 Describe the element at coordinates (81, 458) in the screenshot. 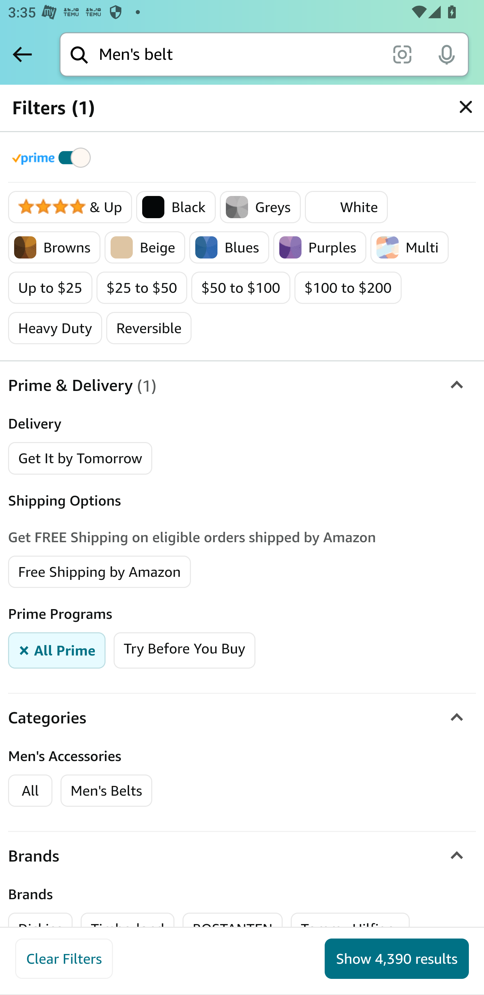

I see `Get It by Tomorrow` at that location.